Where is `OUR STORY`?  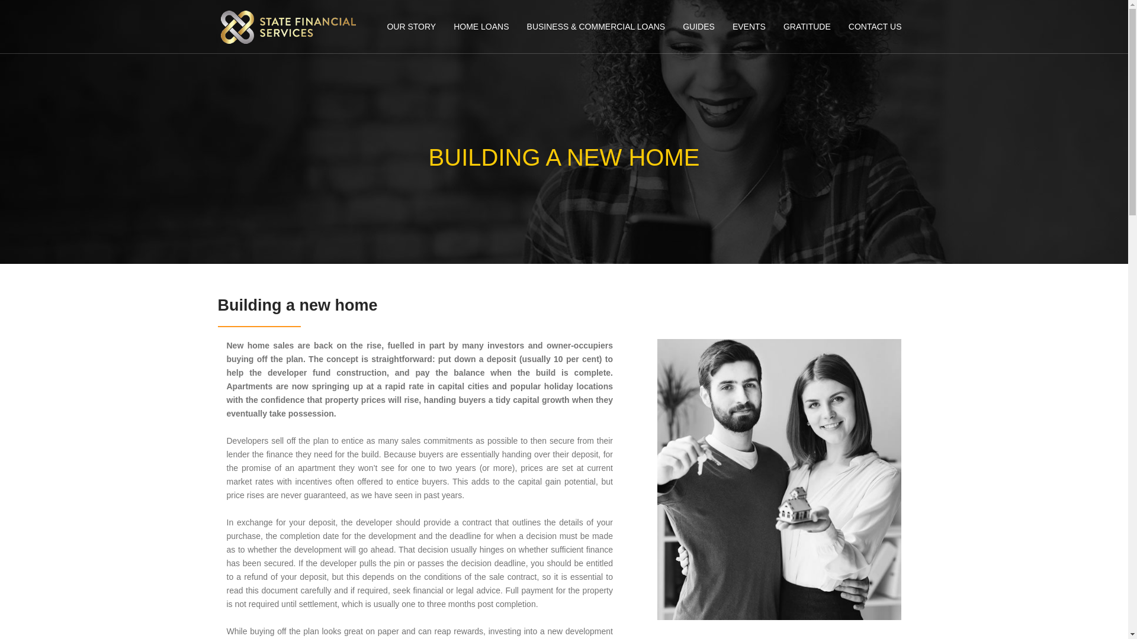
OUR STORY is located at coordinates (411, 26).